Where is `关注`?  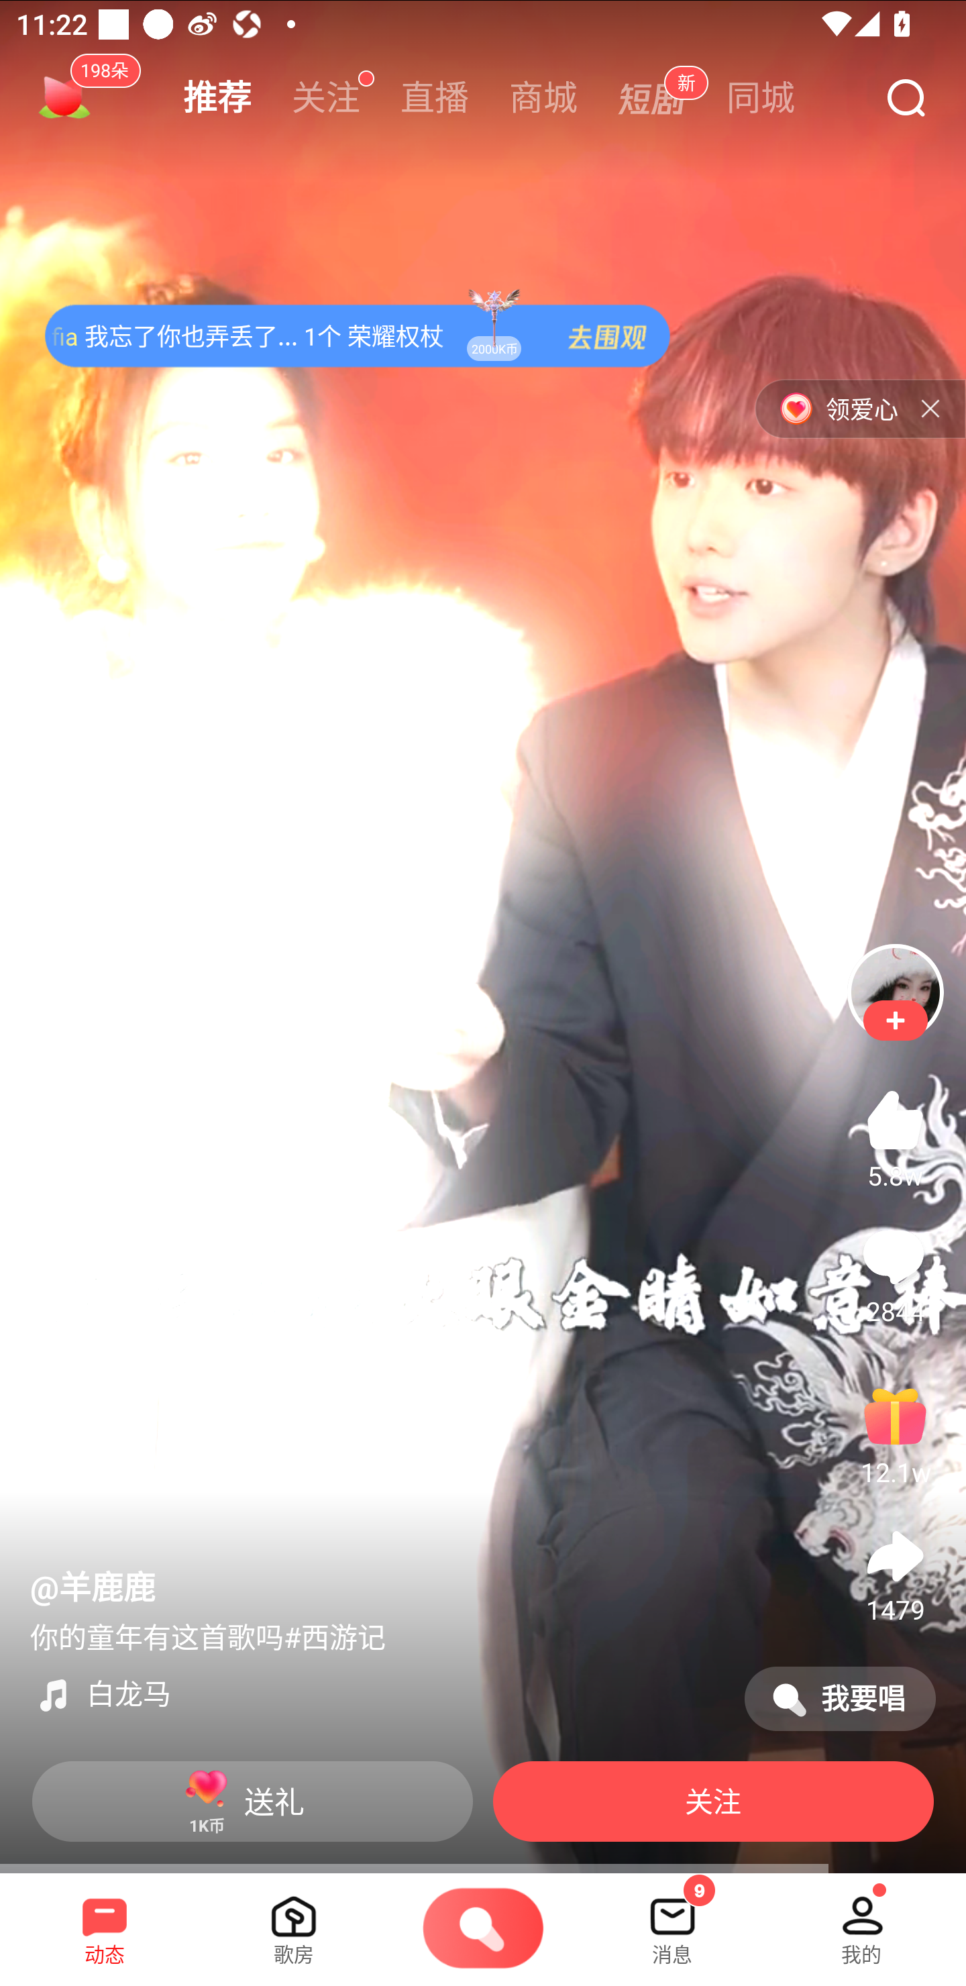 关注 is located at coordinates (713, 1801).